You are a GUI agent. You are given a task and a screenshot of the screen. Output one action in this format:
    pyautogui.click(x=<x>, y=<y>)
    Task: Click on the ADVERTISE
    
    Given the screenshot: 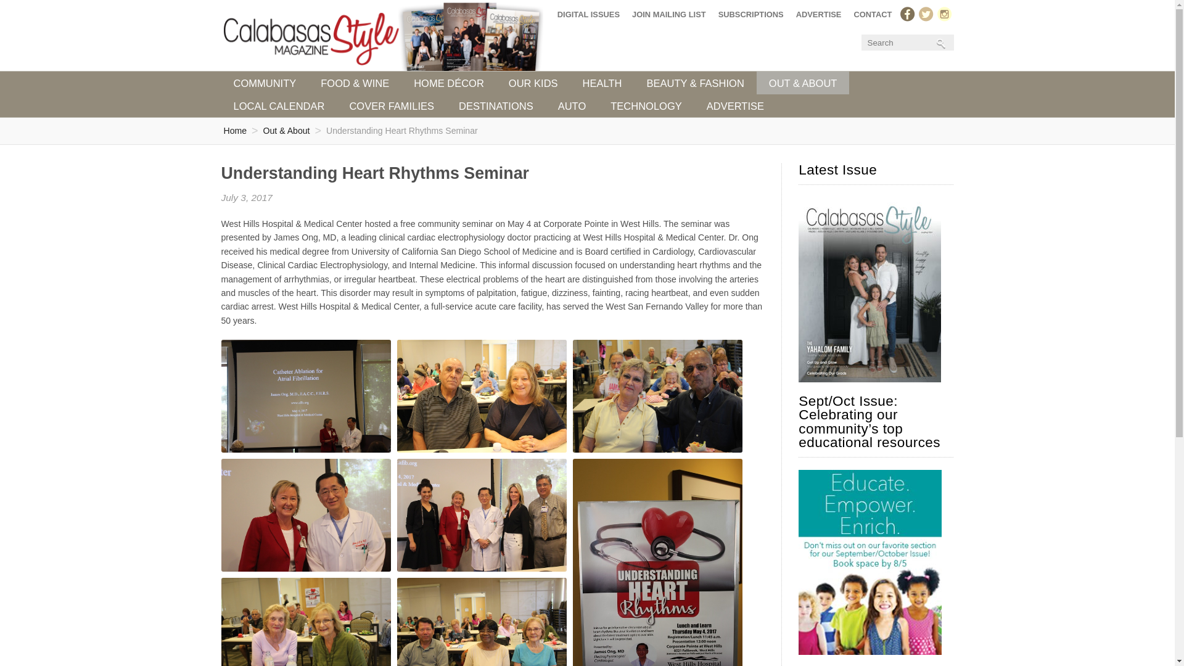 What is the action you would take?
    pyautogui.click(x=818, y=14)
    